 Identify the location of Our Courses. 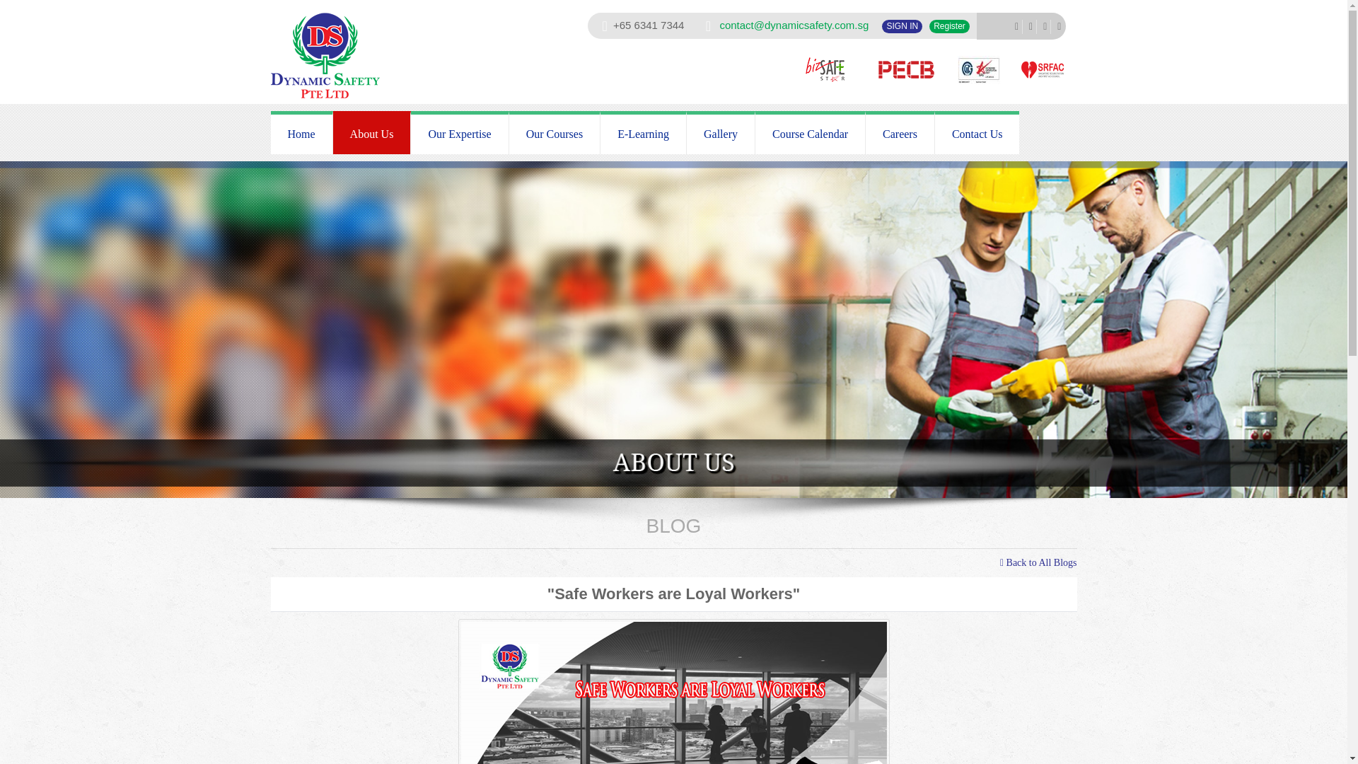
(555, 132).